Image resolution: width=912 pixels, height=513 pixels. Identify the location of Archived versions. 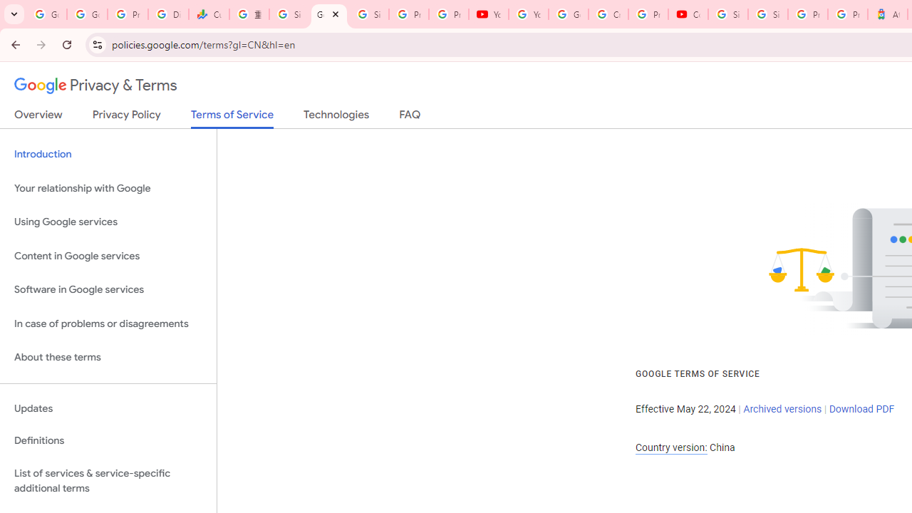
(782, 409).